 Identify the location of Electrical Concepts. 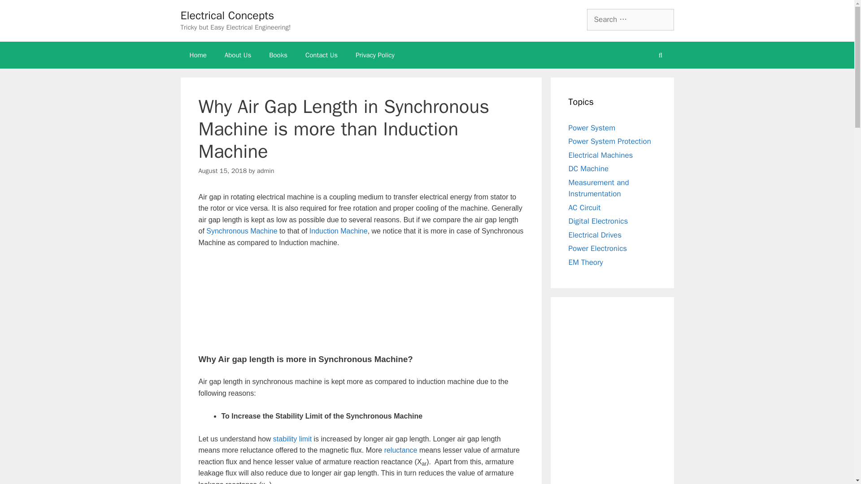
(227, 15).